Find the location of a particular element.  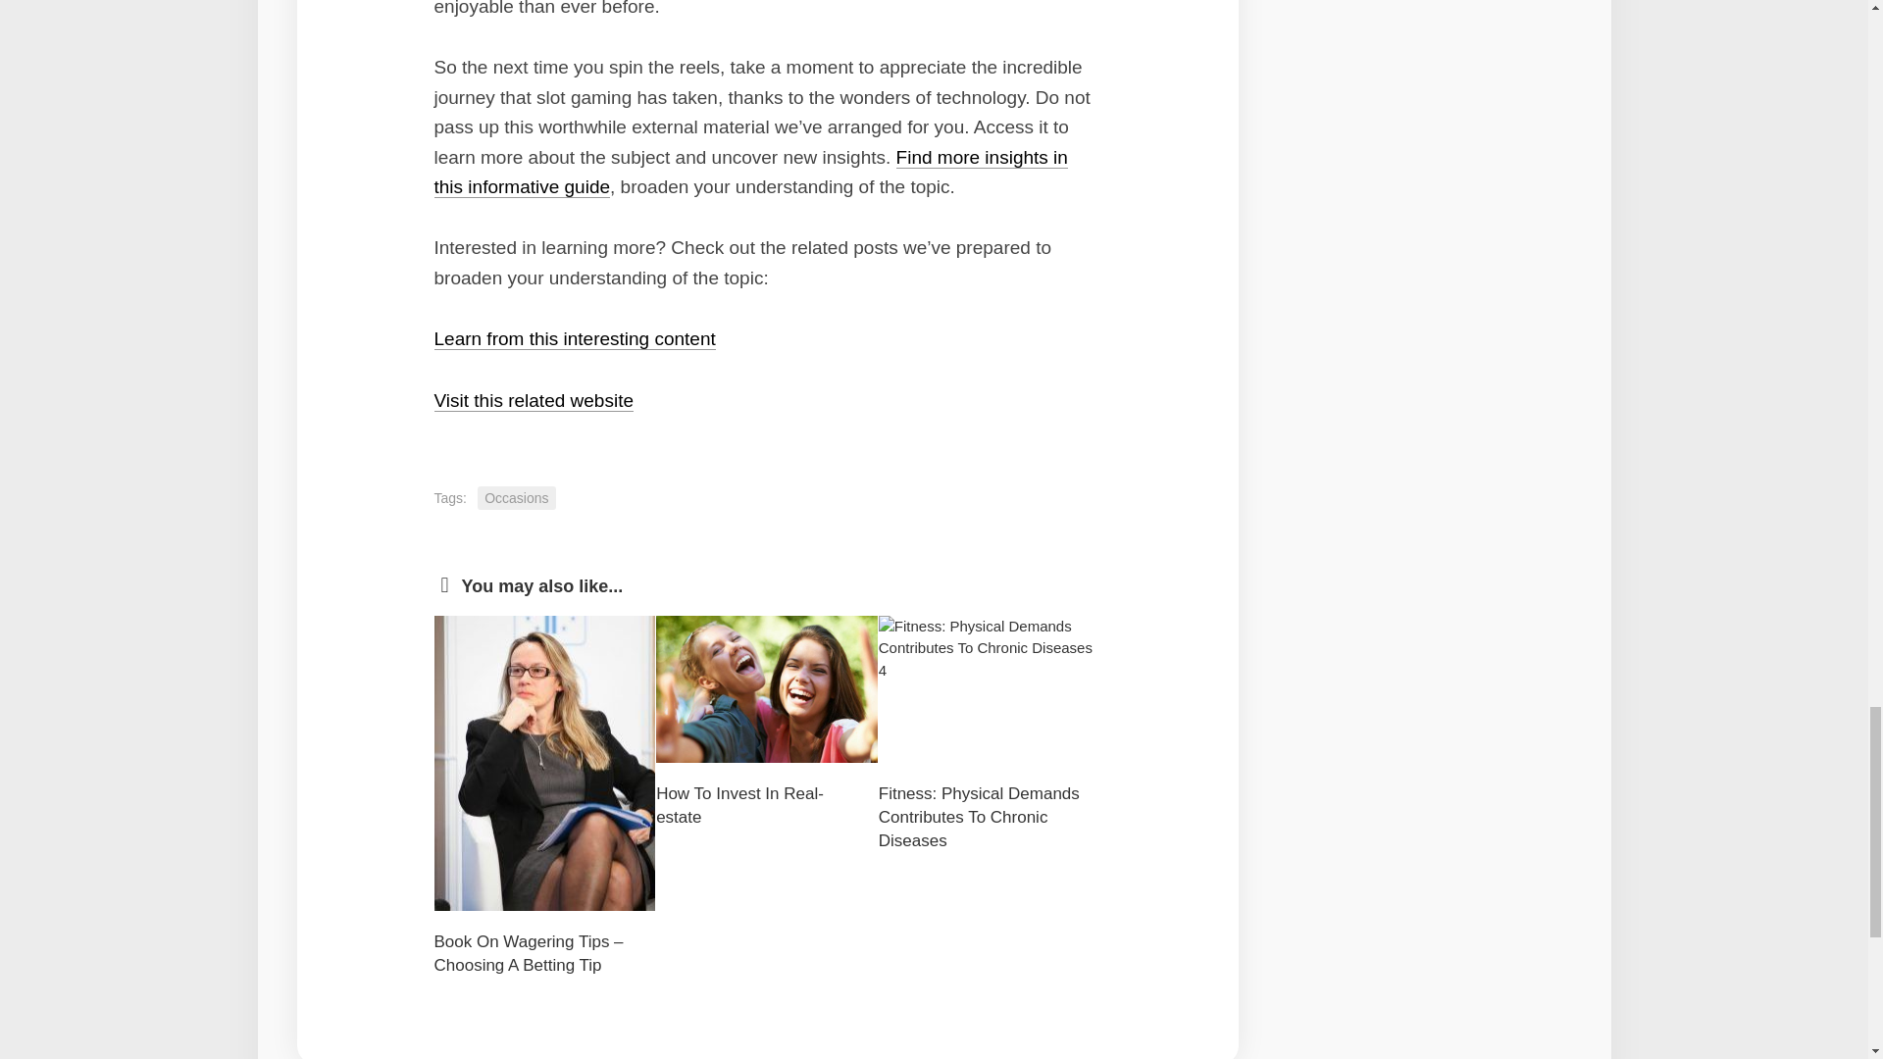

Visit this related website is located at coordinates (533, 400).